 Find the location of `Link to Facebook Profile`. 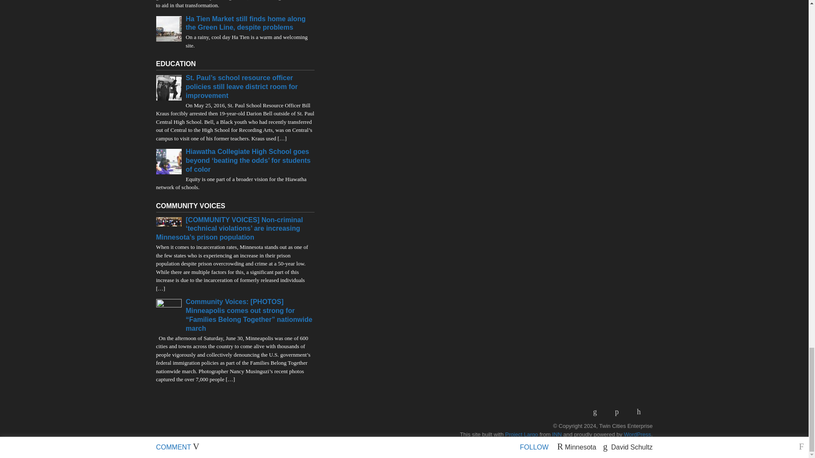

Link to Facebook Profile is located at coordinates (620, 411).